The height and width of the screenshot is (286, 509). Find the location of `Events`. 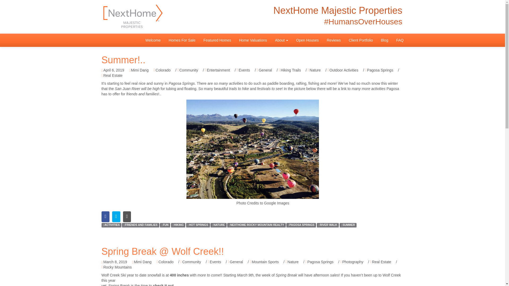

Events is located at coordinates (243, 70).